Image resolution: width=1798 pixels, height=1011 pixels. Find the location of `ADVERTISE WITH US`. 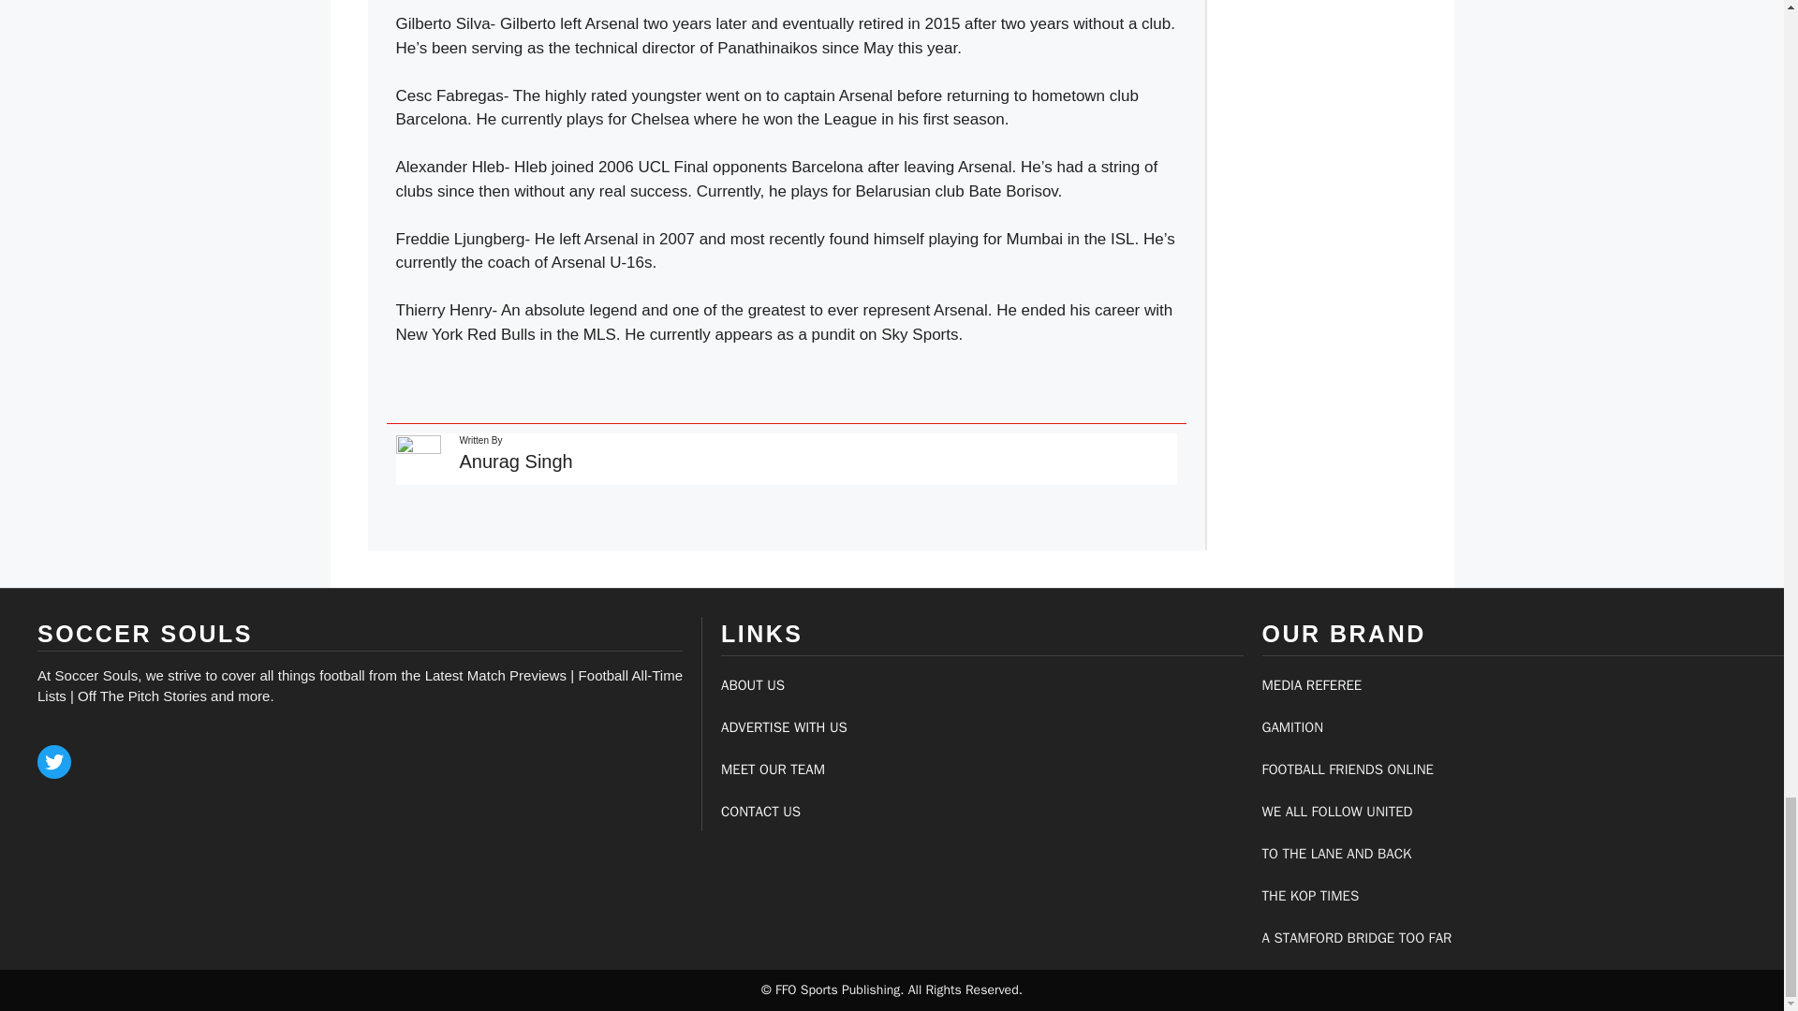

ADVERTISE WITH US is located at coordinates (783, 726).